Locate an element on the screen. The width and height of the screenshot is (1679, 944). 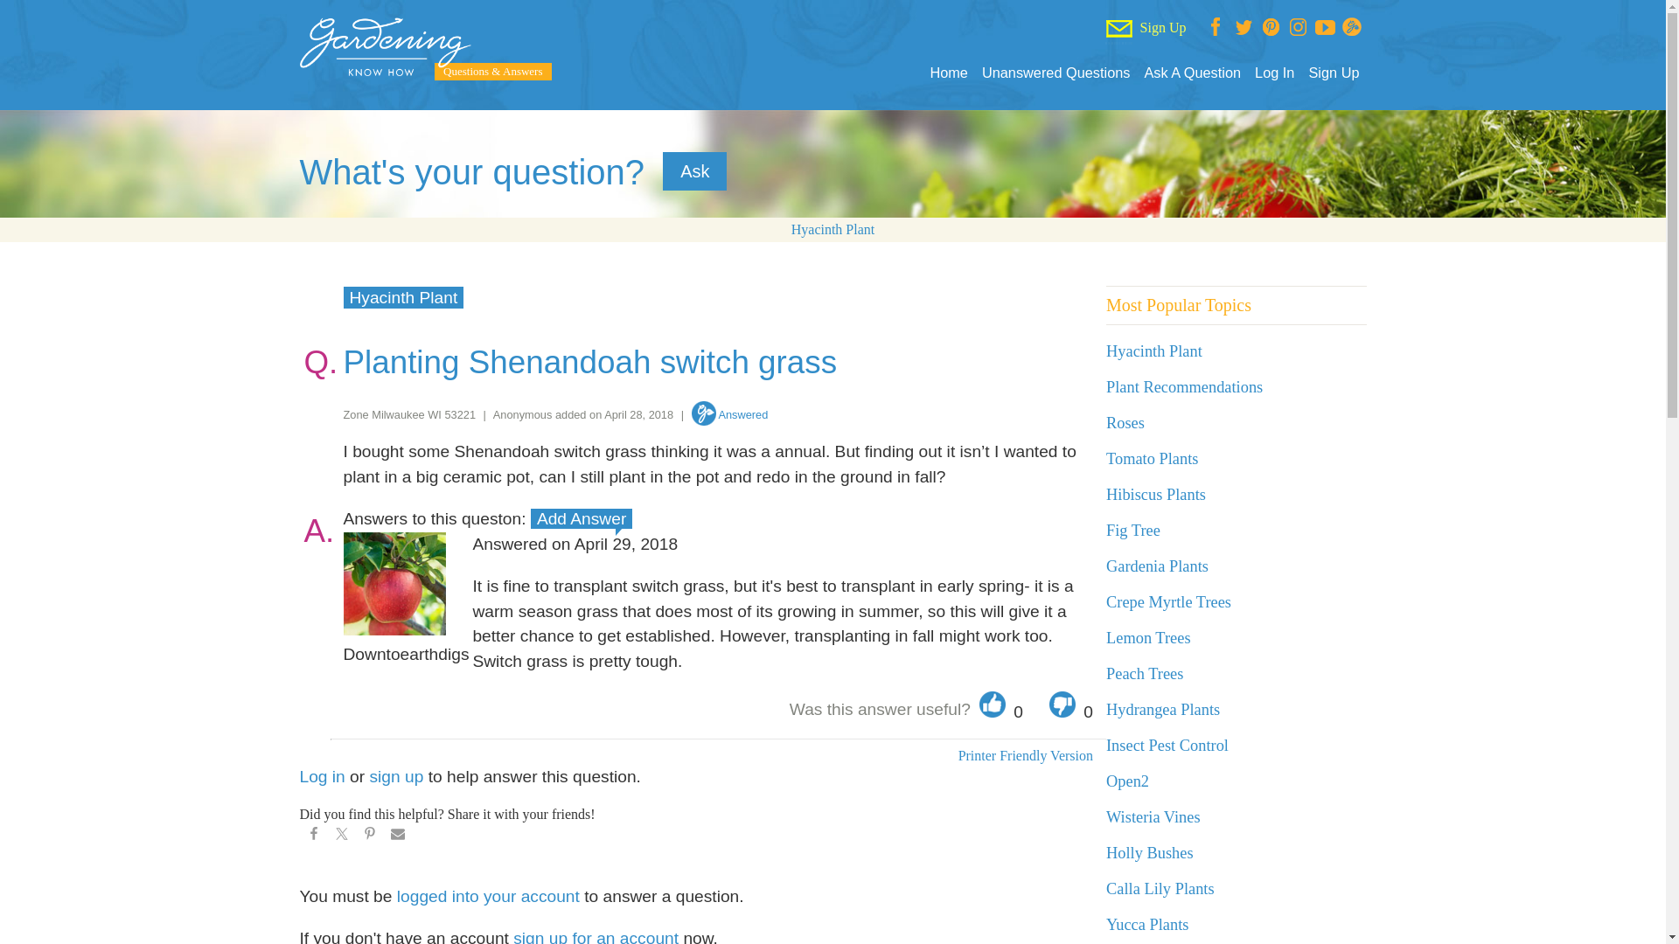
Unanswered Questions is located at coordinates (1056, 73).